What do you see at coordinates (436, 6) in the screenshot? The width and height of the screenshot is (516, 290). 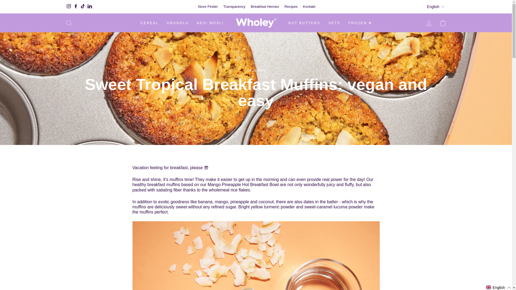 I see `English` at bounding box center [436, 6].